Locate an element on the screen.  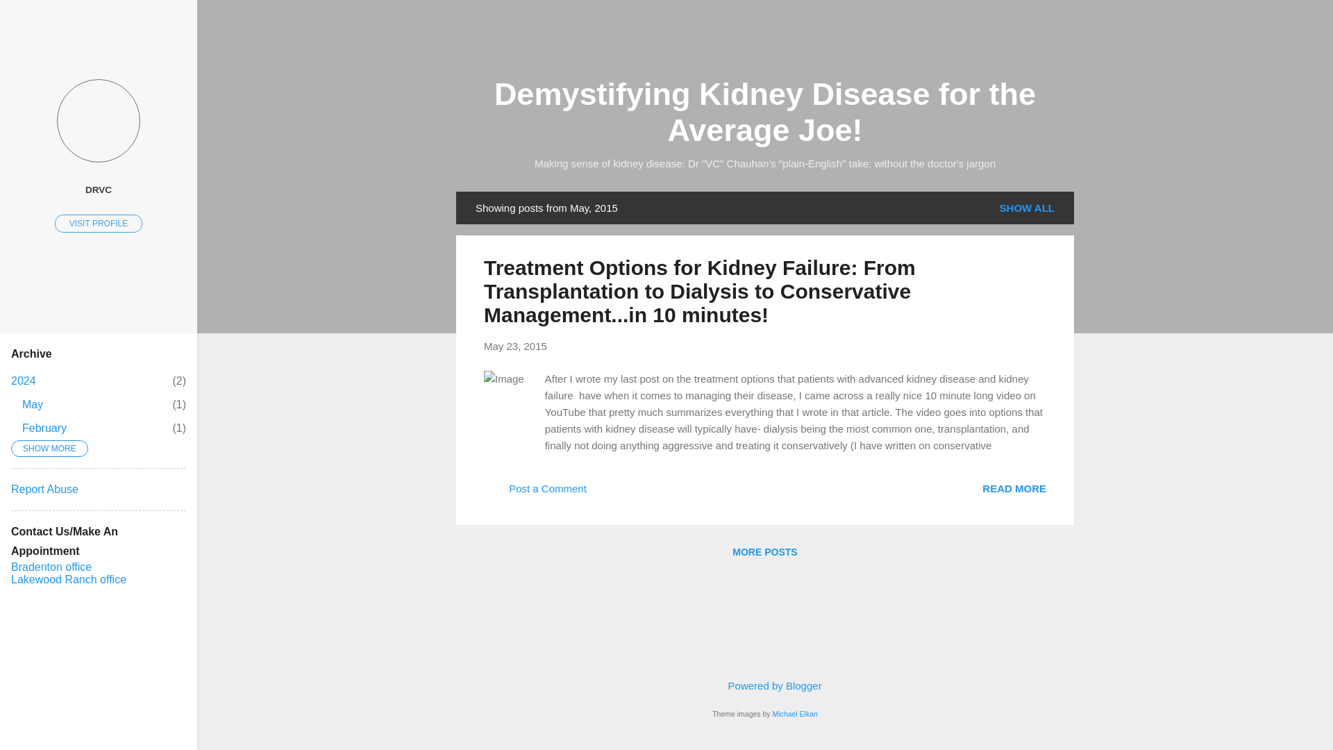
Powered by Blogger is located at coordinates (515, 346).